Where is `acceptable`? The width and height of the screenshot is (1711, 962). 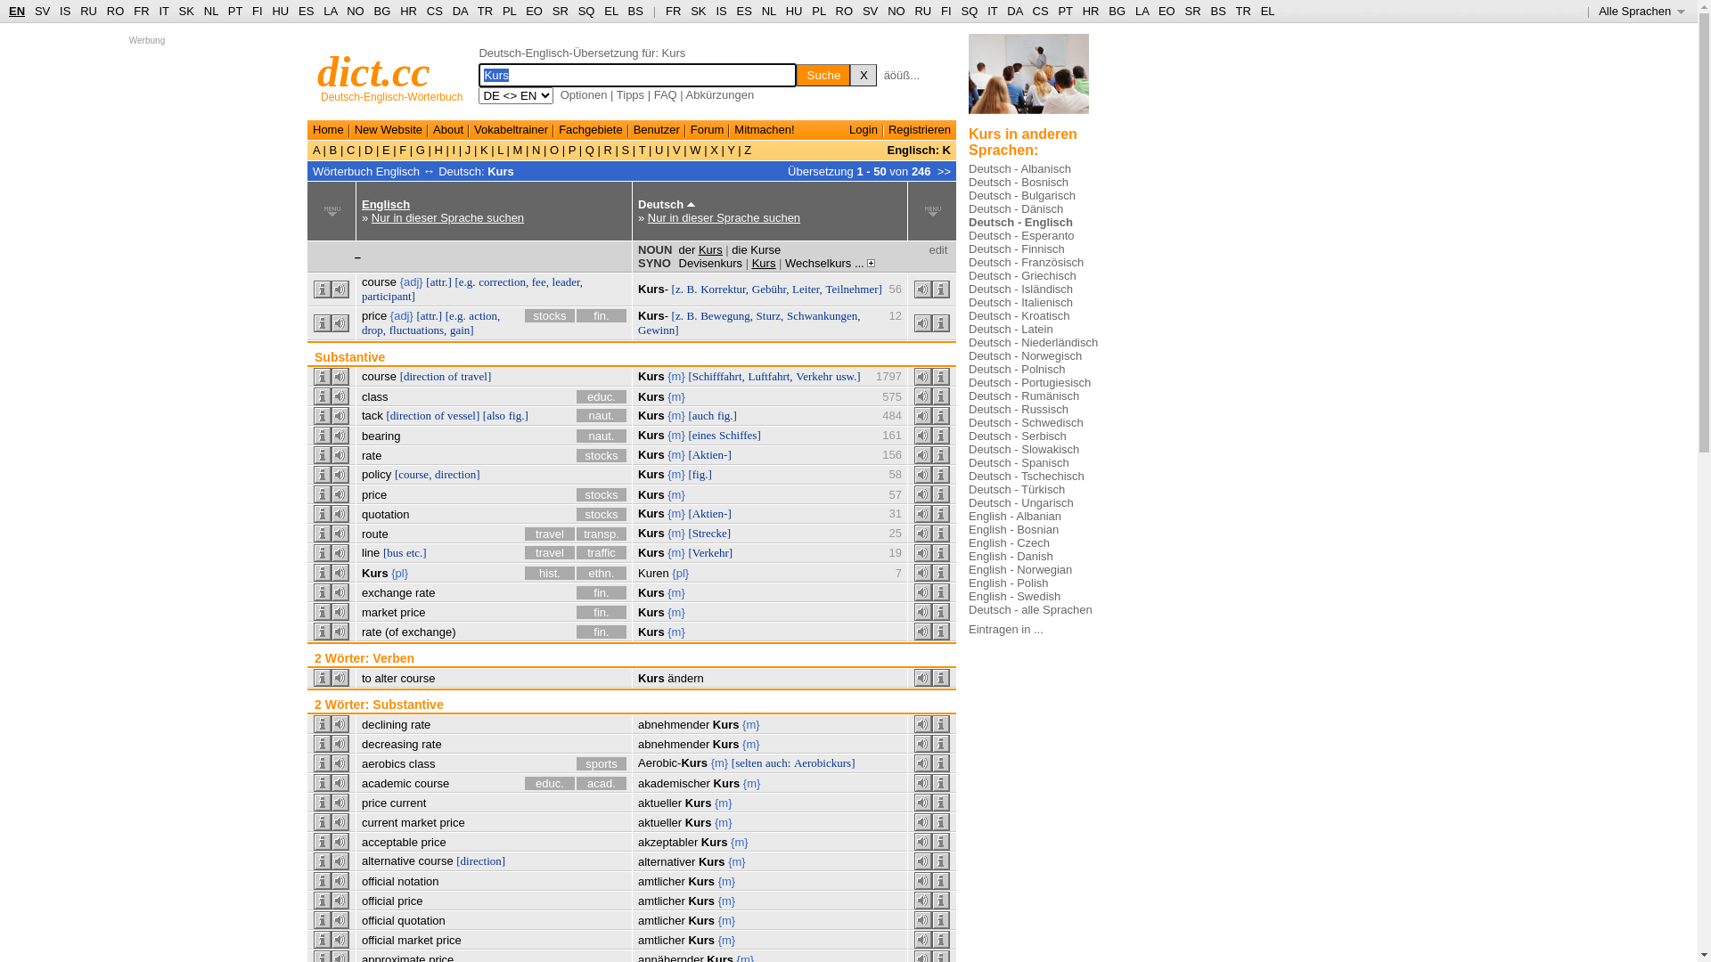 acceptable is located at coordinates (390, 843).